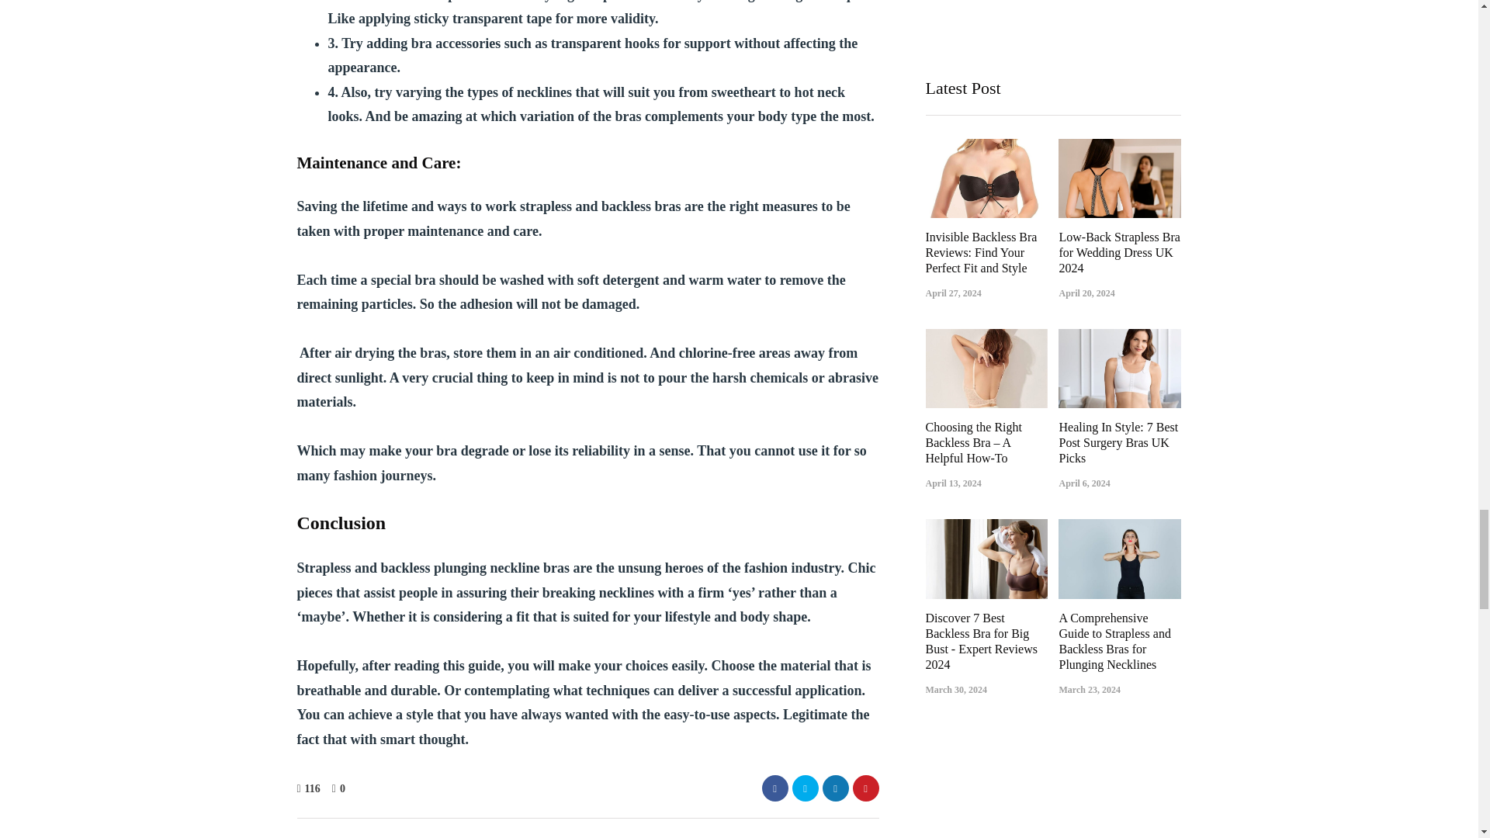 The image size is (1490, 838). What do you see at coordinates (865, 788) in the screenshot?
I see `Pin this` at bounding box center [865, 788].